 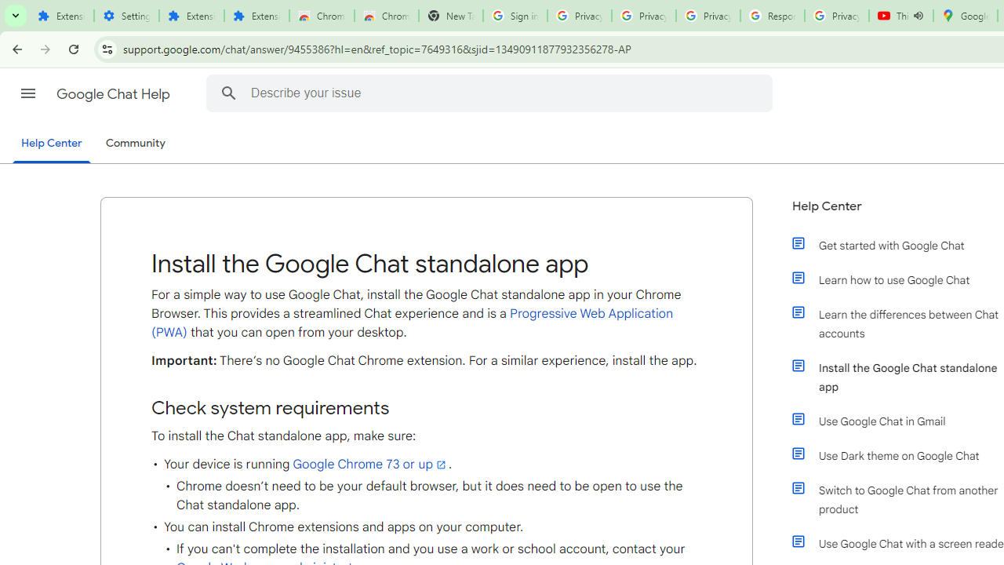 What do you see at coordinates (413, 323) in the screenshot?
I see `Progressive Web Application (PWA)` at bounding box center [413, 323].